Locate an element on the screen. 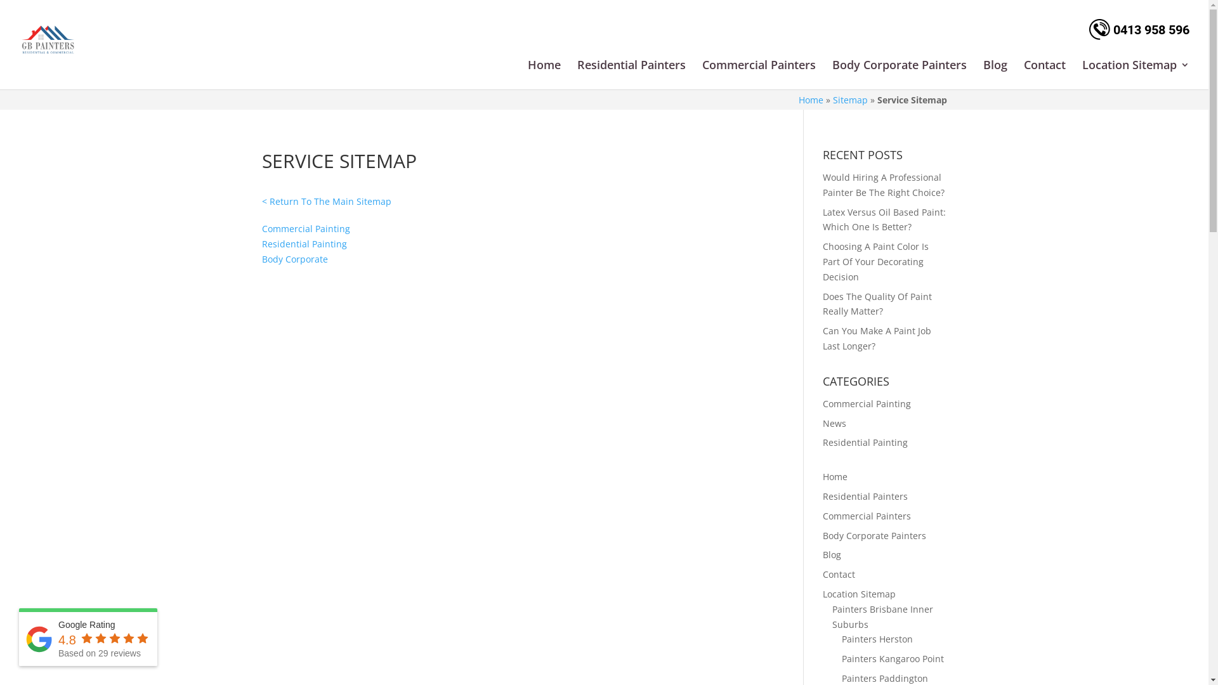  Residential Painters is located at coordinates (632, 66).